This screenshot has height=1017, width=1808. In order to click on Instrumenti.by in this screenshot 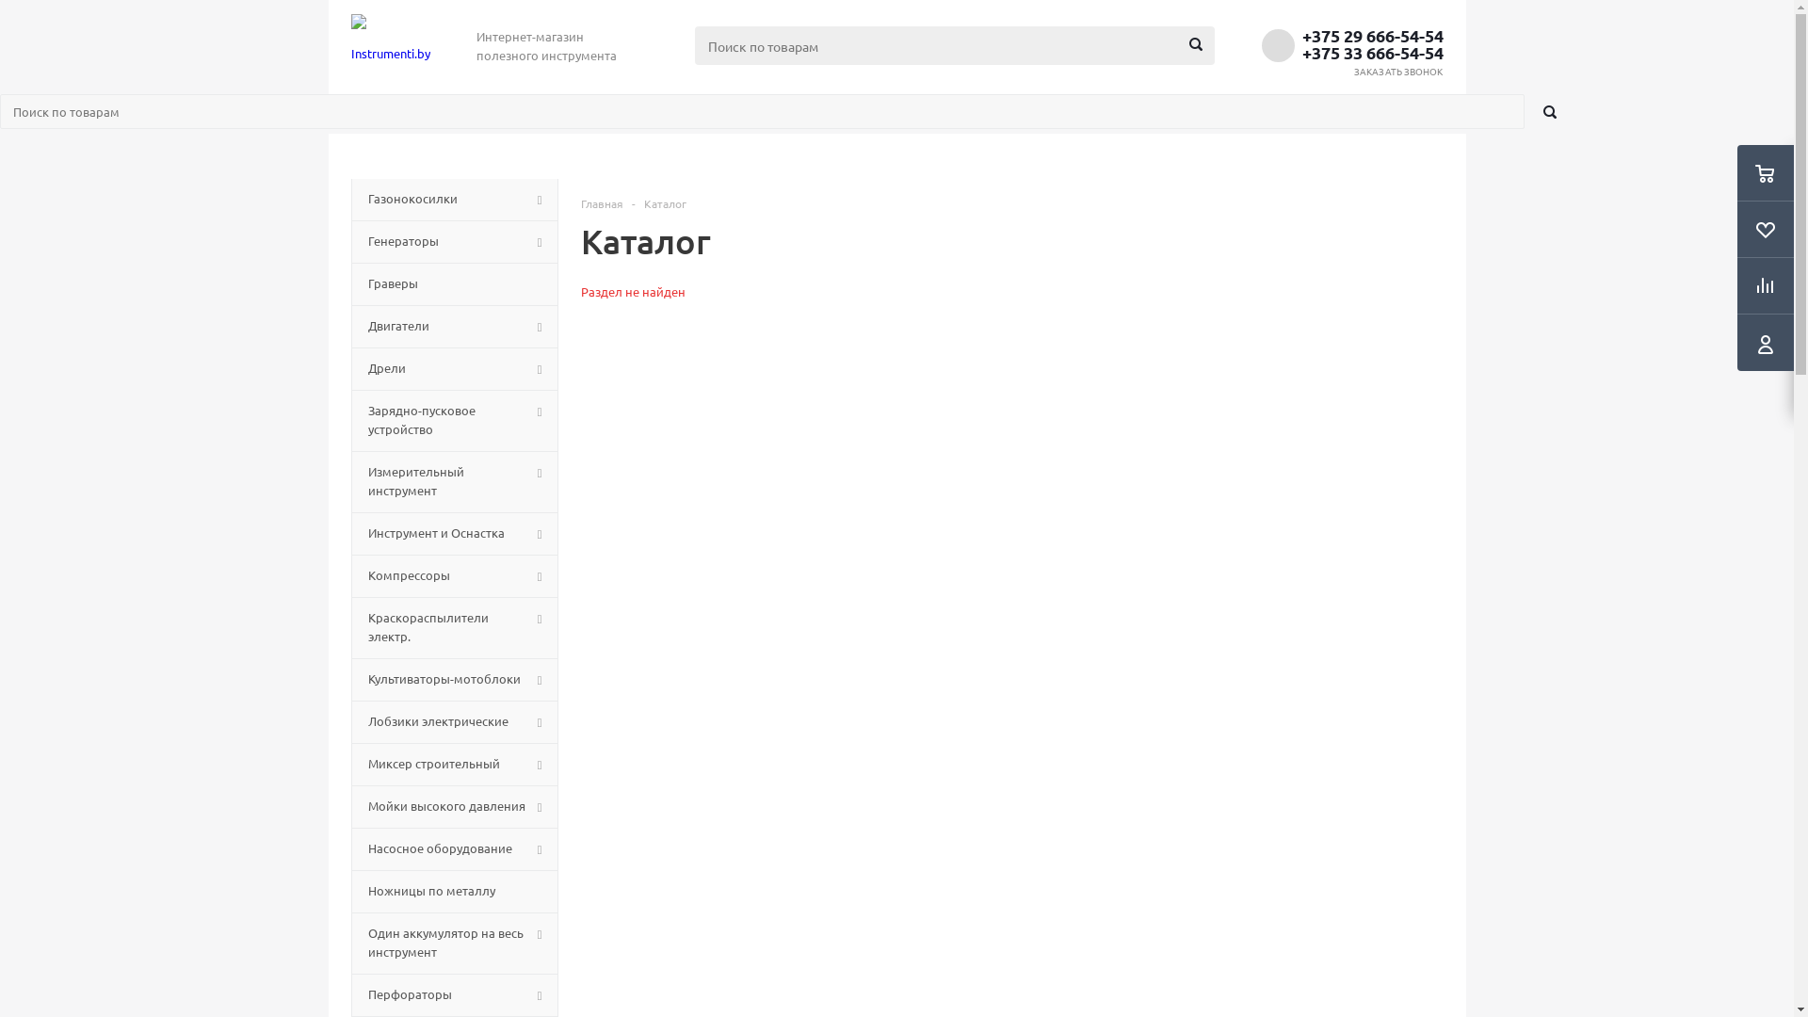, I will do `click(390, 45)`.